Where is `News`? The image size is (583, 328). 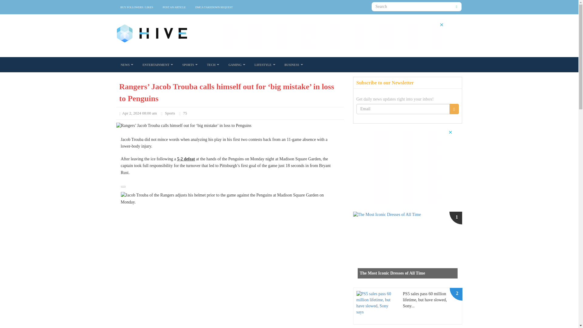 News is located at coordinates (127, 64).